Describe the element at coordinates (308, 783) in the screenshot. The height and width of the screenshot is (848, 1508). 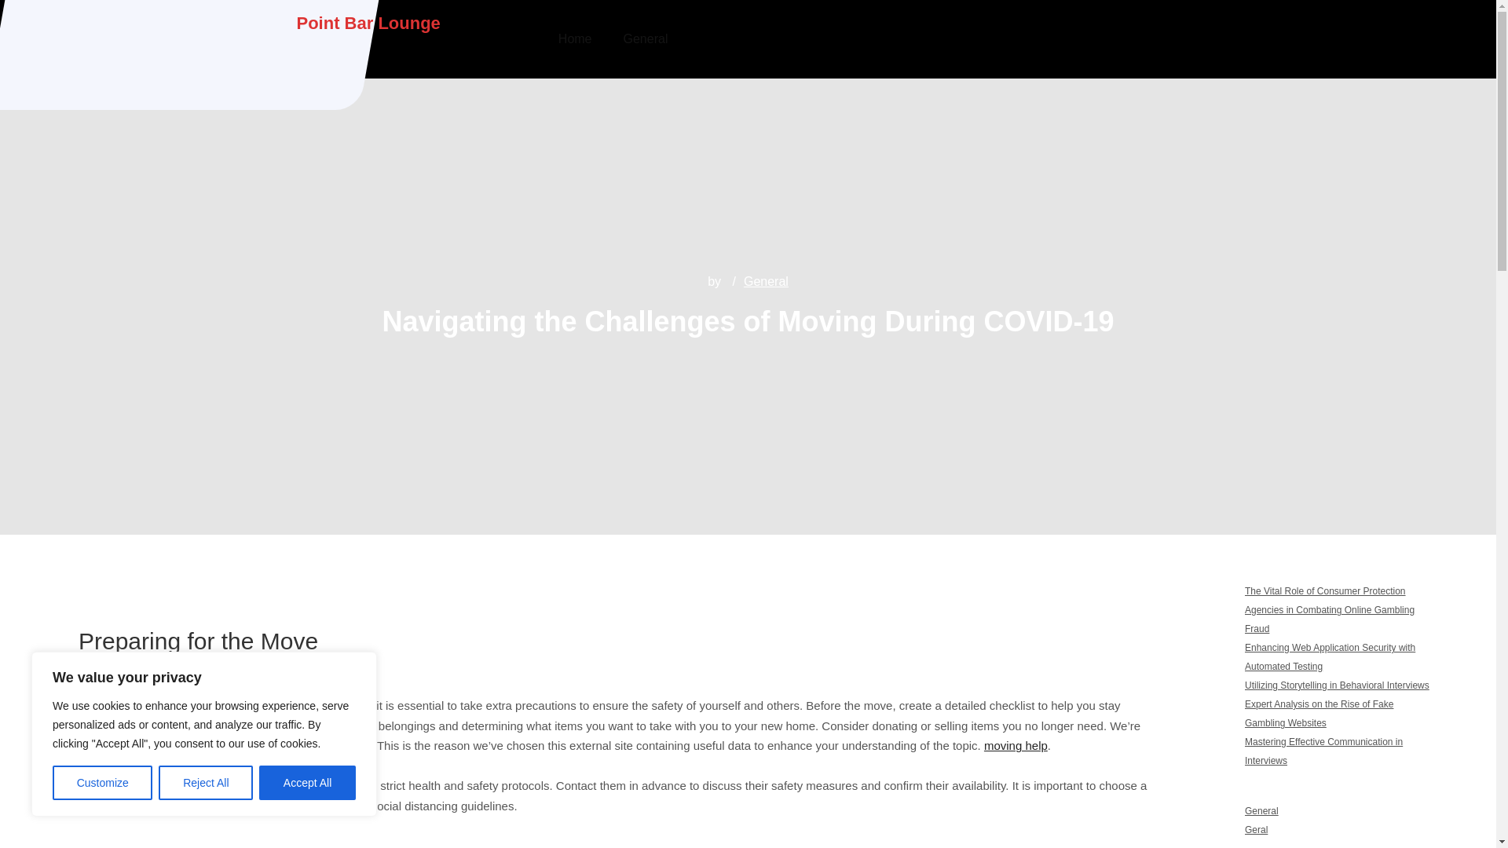
I see `Accept All` at that location.